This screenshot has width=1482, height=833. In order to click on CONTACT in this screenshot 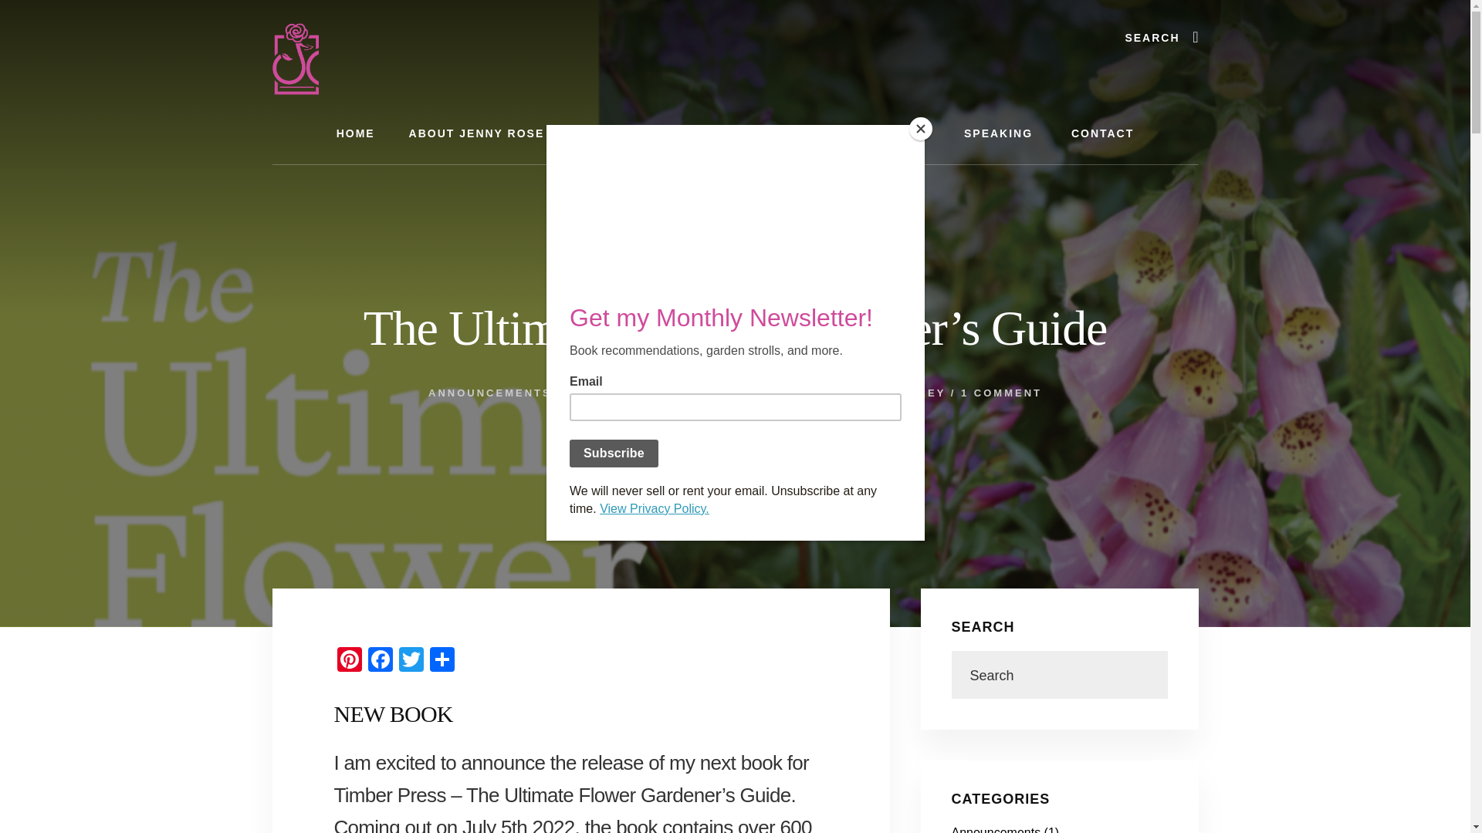, I will do `click(1102, 133)`.